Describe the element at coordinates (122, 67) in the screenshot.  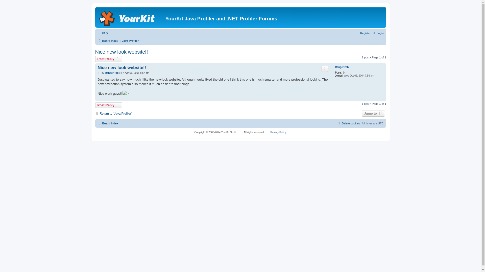
I see `Nice new look website!!` at that location.